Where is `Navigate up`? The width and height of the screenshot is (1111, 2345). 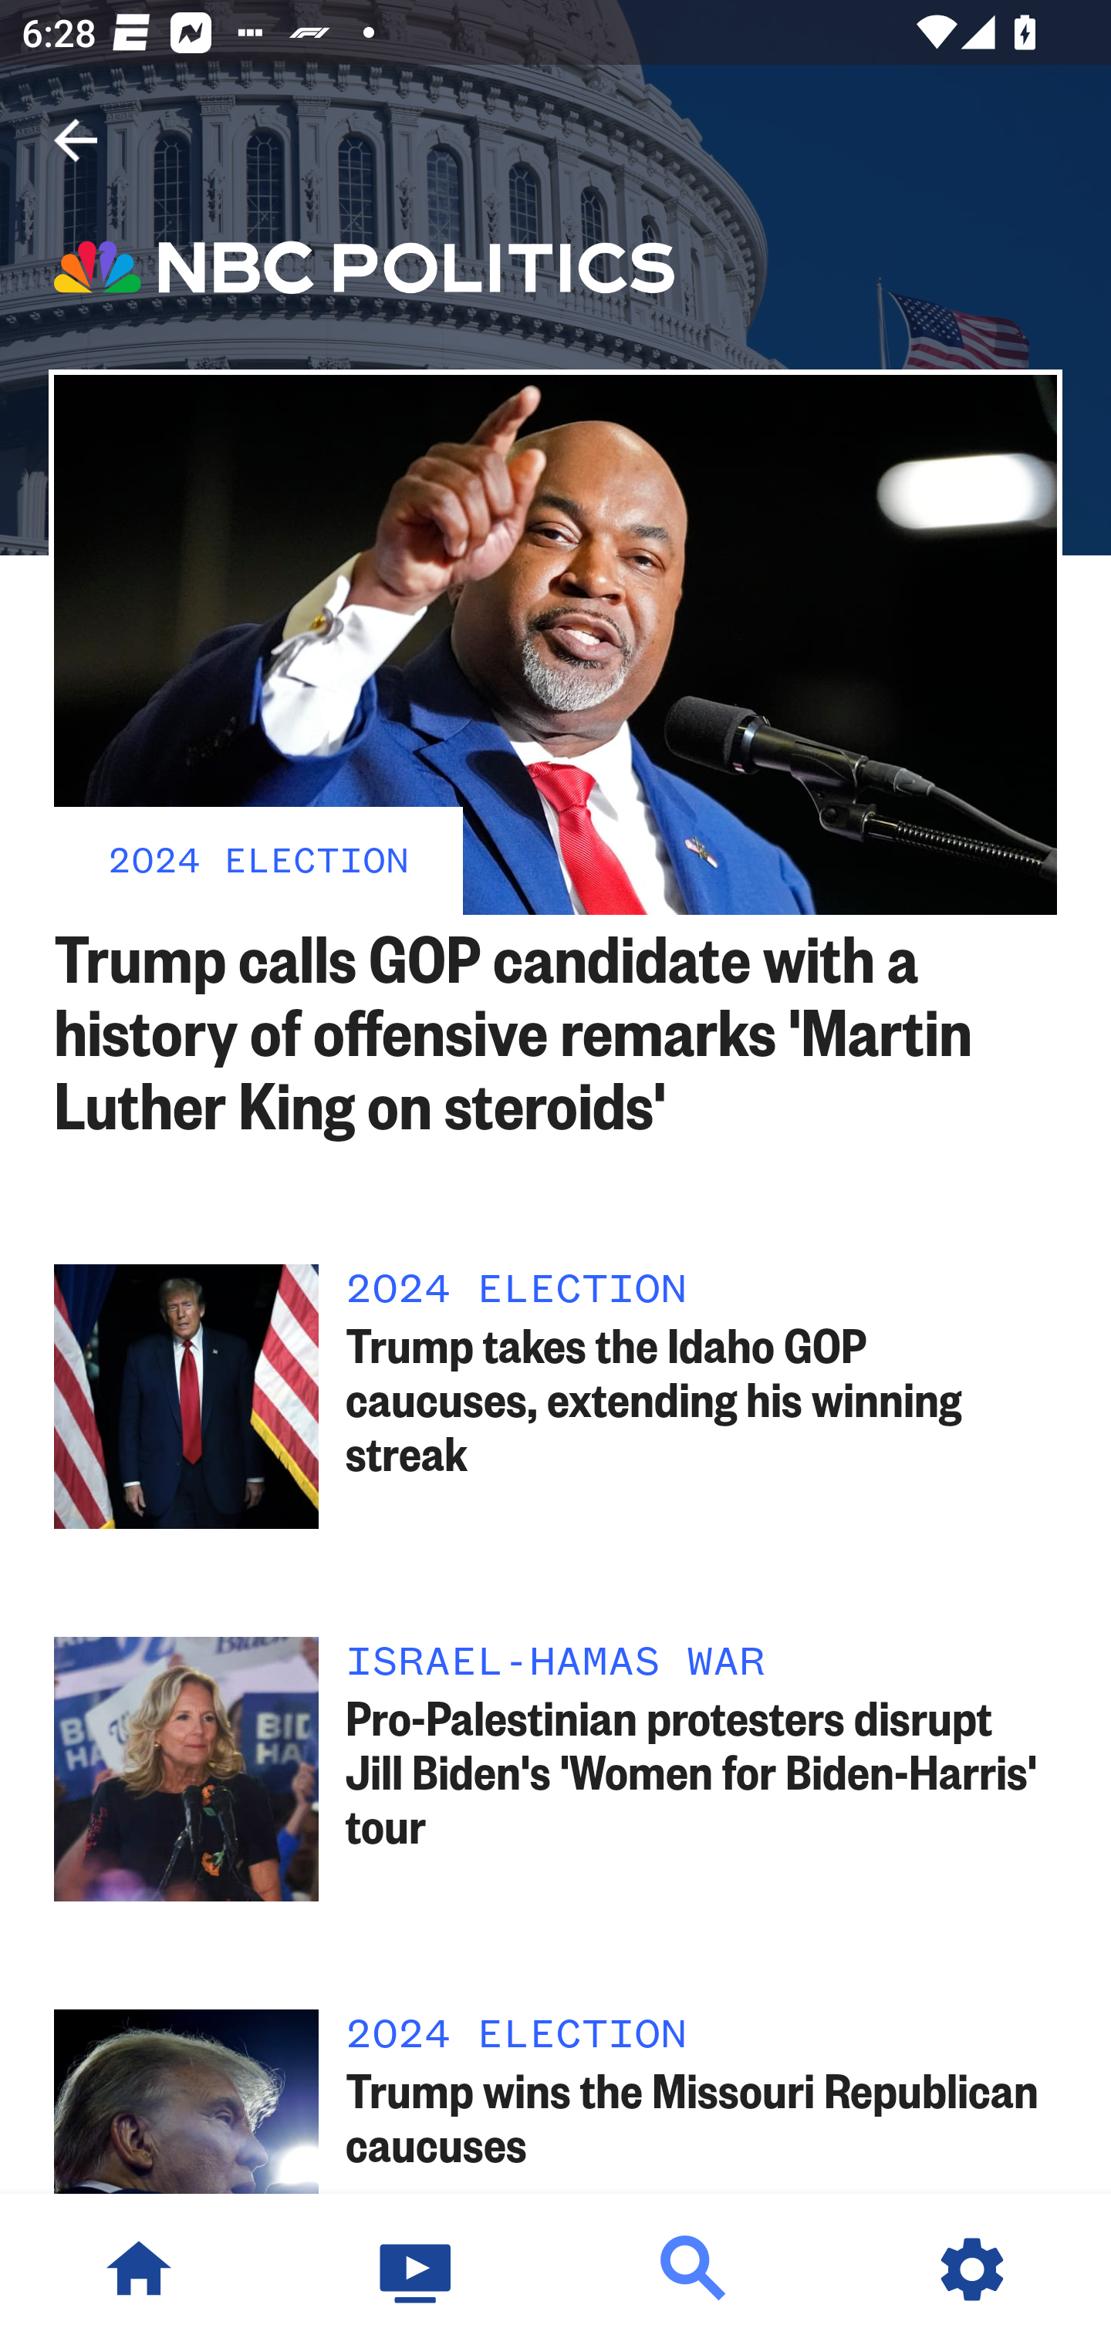 Navigate up is located at coordinates (76, 140).